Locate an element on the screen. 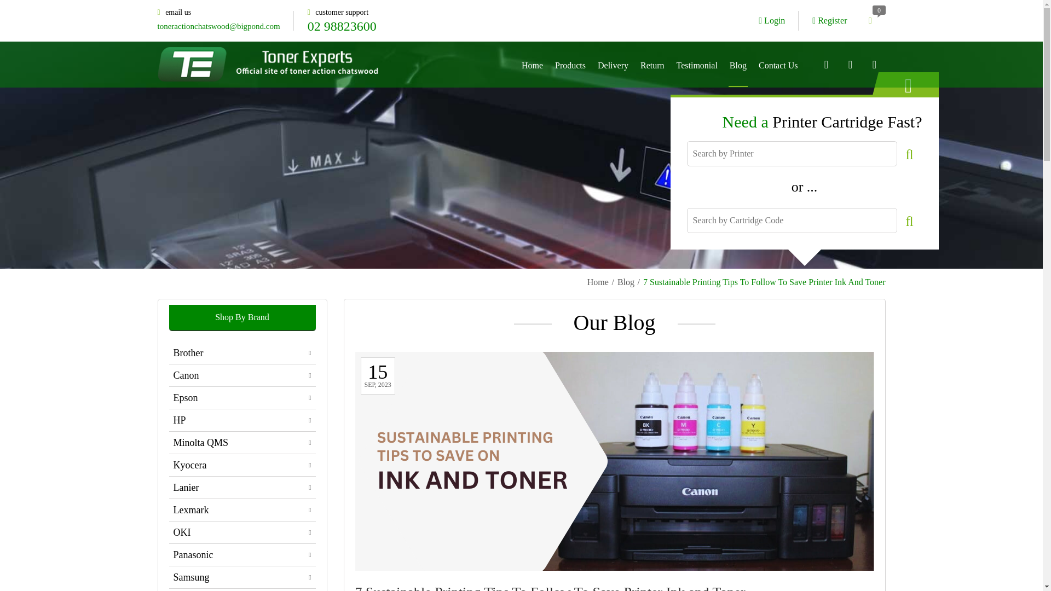 The height and width of the screenshot is (591, 1051). Epson is located at coordinates (242, 398).